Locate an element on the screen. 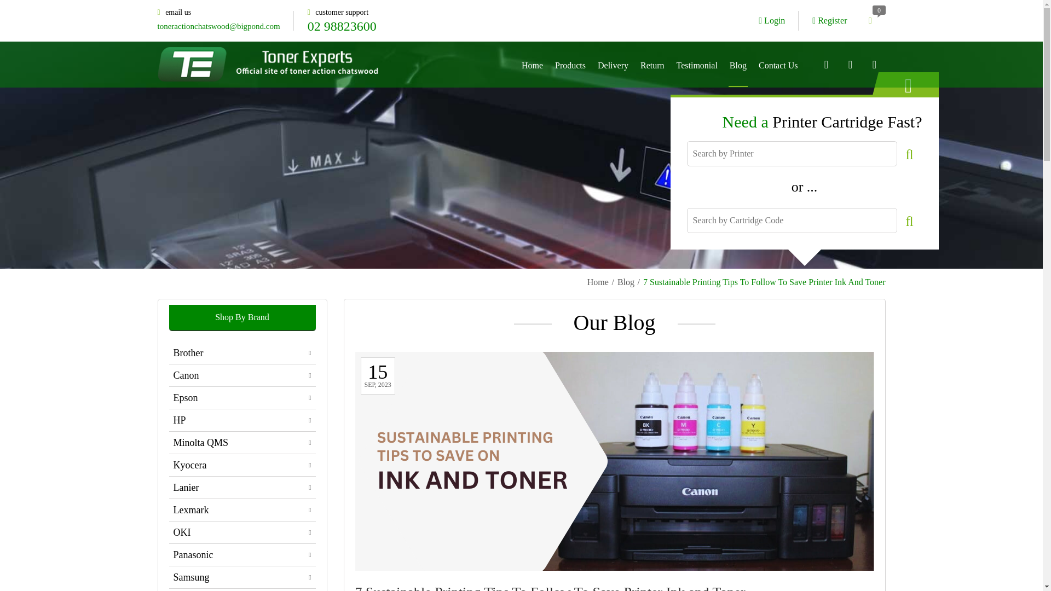 The height and width of the screenshot is (591, 1051). Epson is located at coordinates (242, 398).